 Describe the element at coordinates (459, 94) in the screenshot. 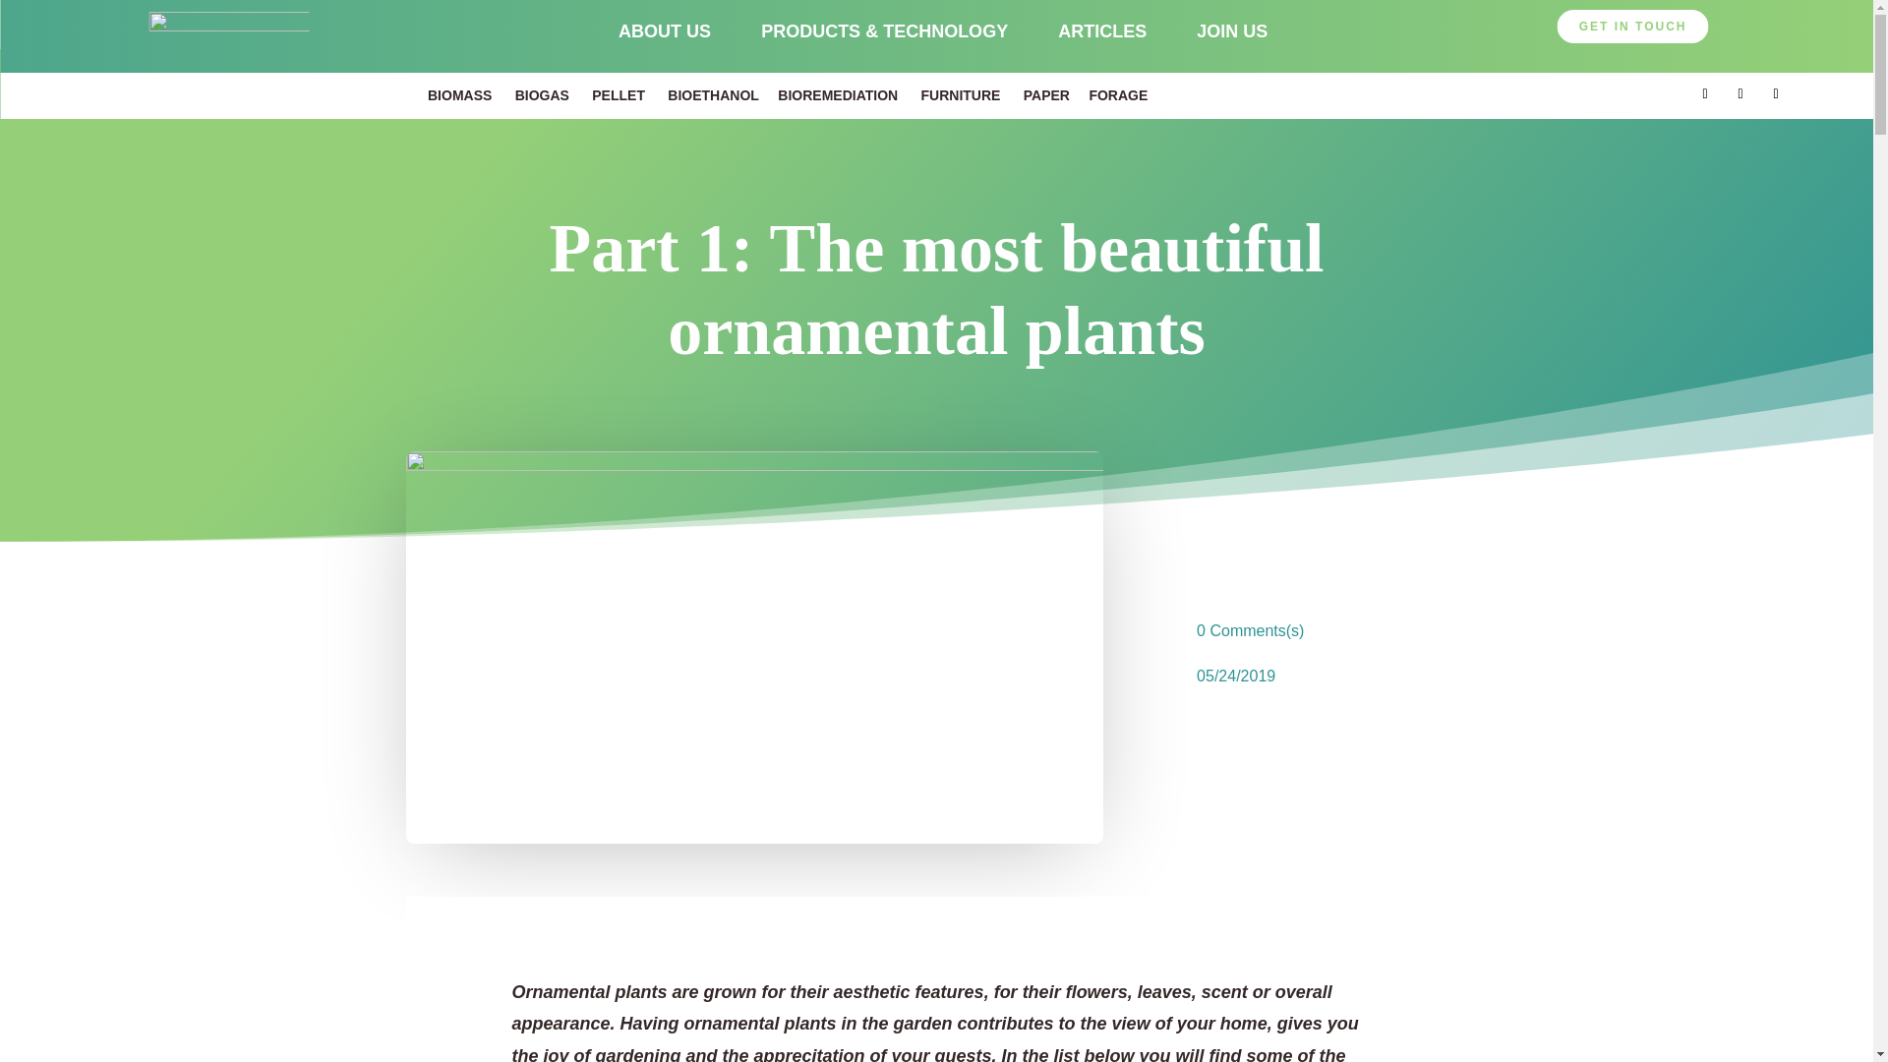

I see `BIOMASS` at that location.